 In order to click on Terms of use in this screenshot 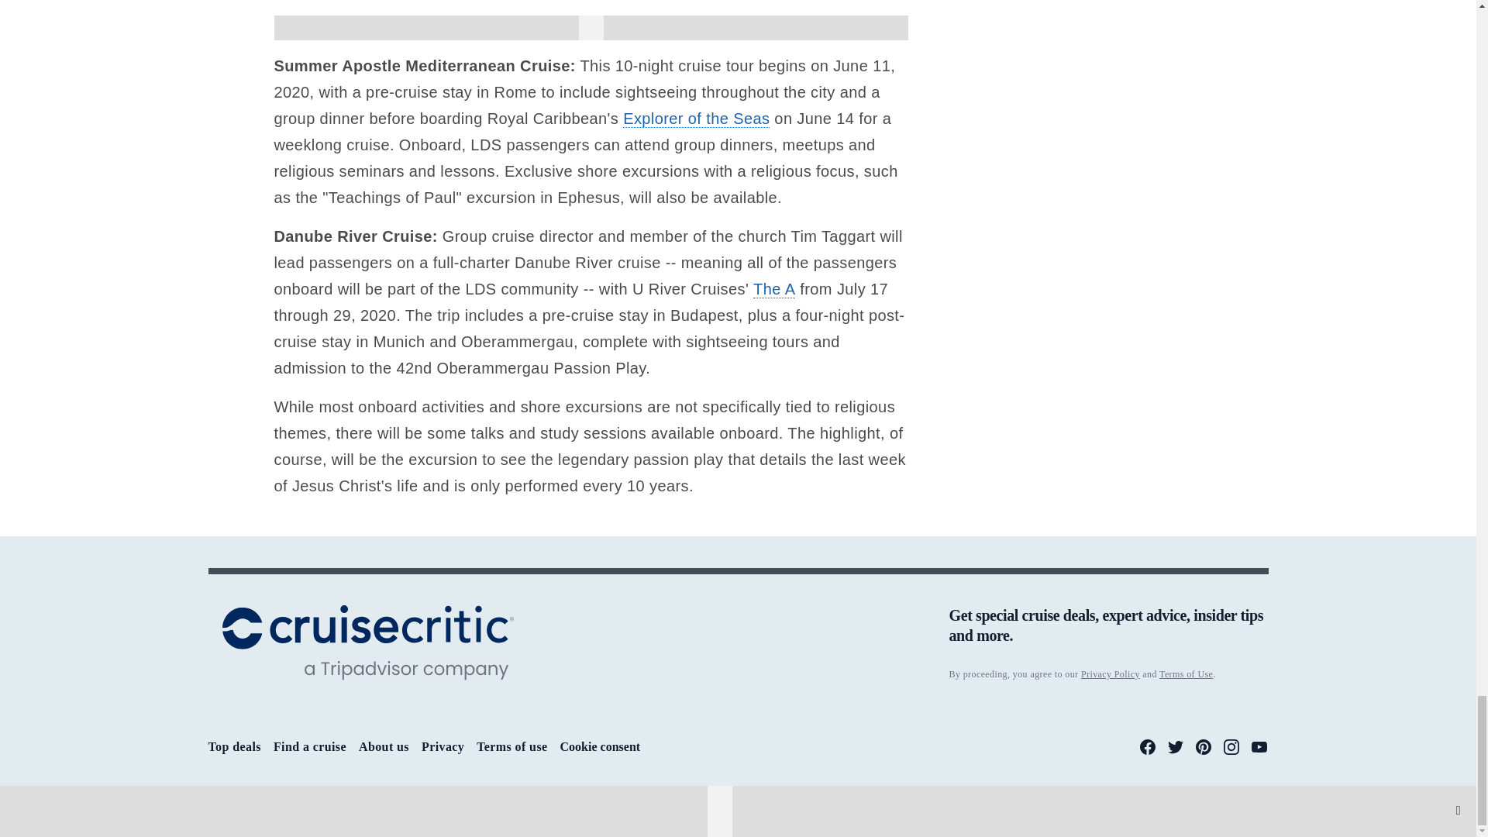, I will do `click(511, 746)`.